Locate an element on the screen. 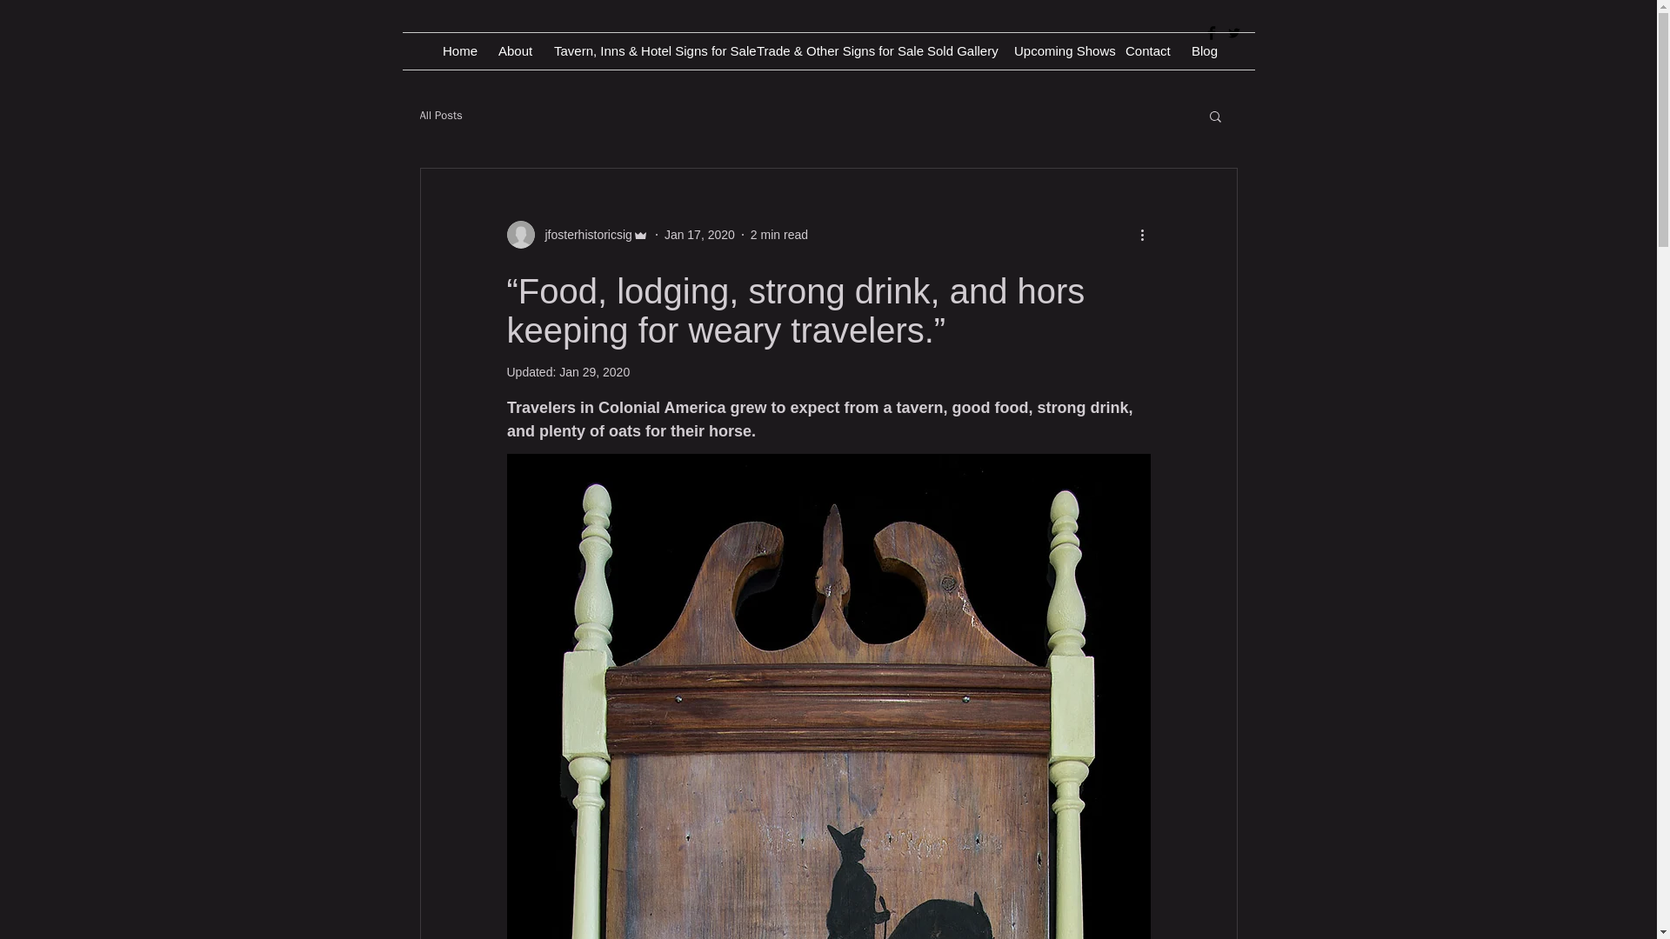 The height and width of the screenshot is (939, 1670). Contact is located at coordinates (1145, 50).